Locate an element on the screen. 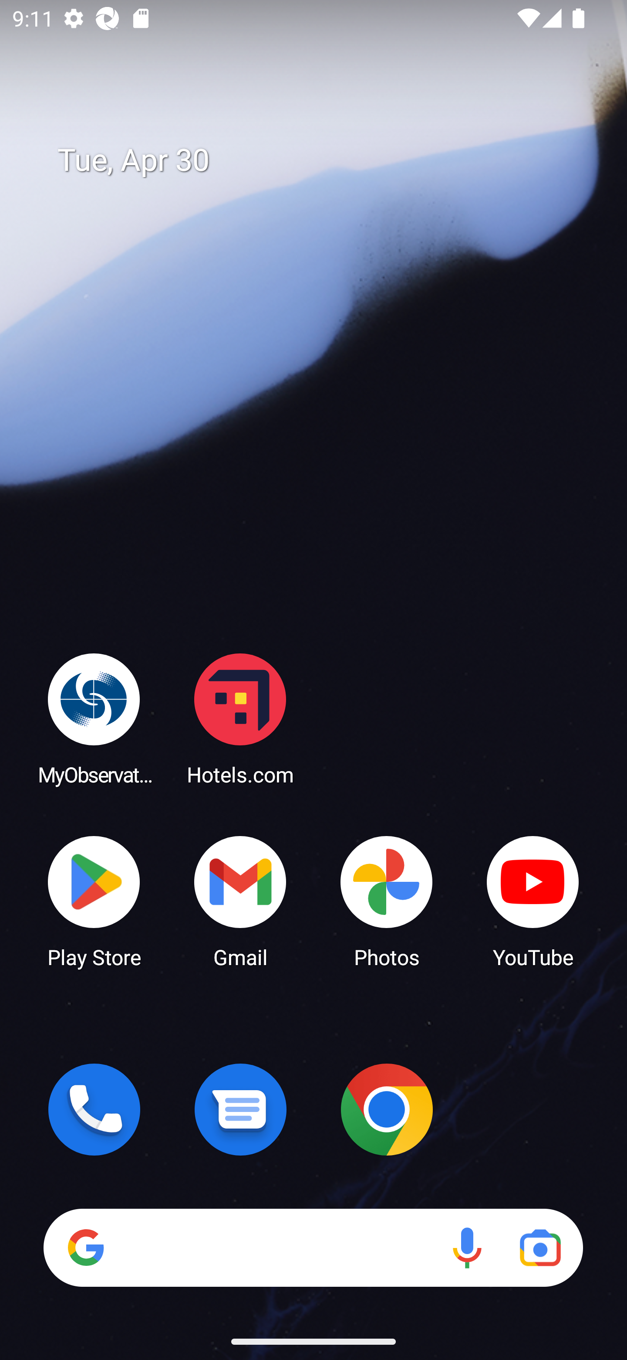 This screenshot has height=1360, width=627. MyObservatory is located at coordinates (94, 718).